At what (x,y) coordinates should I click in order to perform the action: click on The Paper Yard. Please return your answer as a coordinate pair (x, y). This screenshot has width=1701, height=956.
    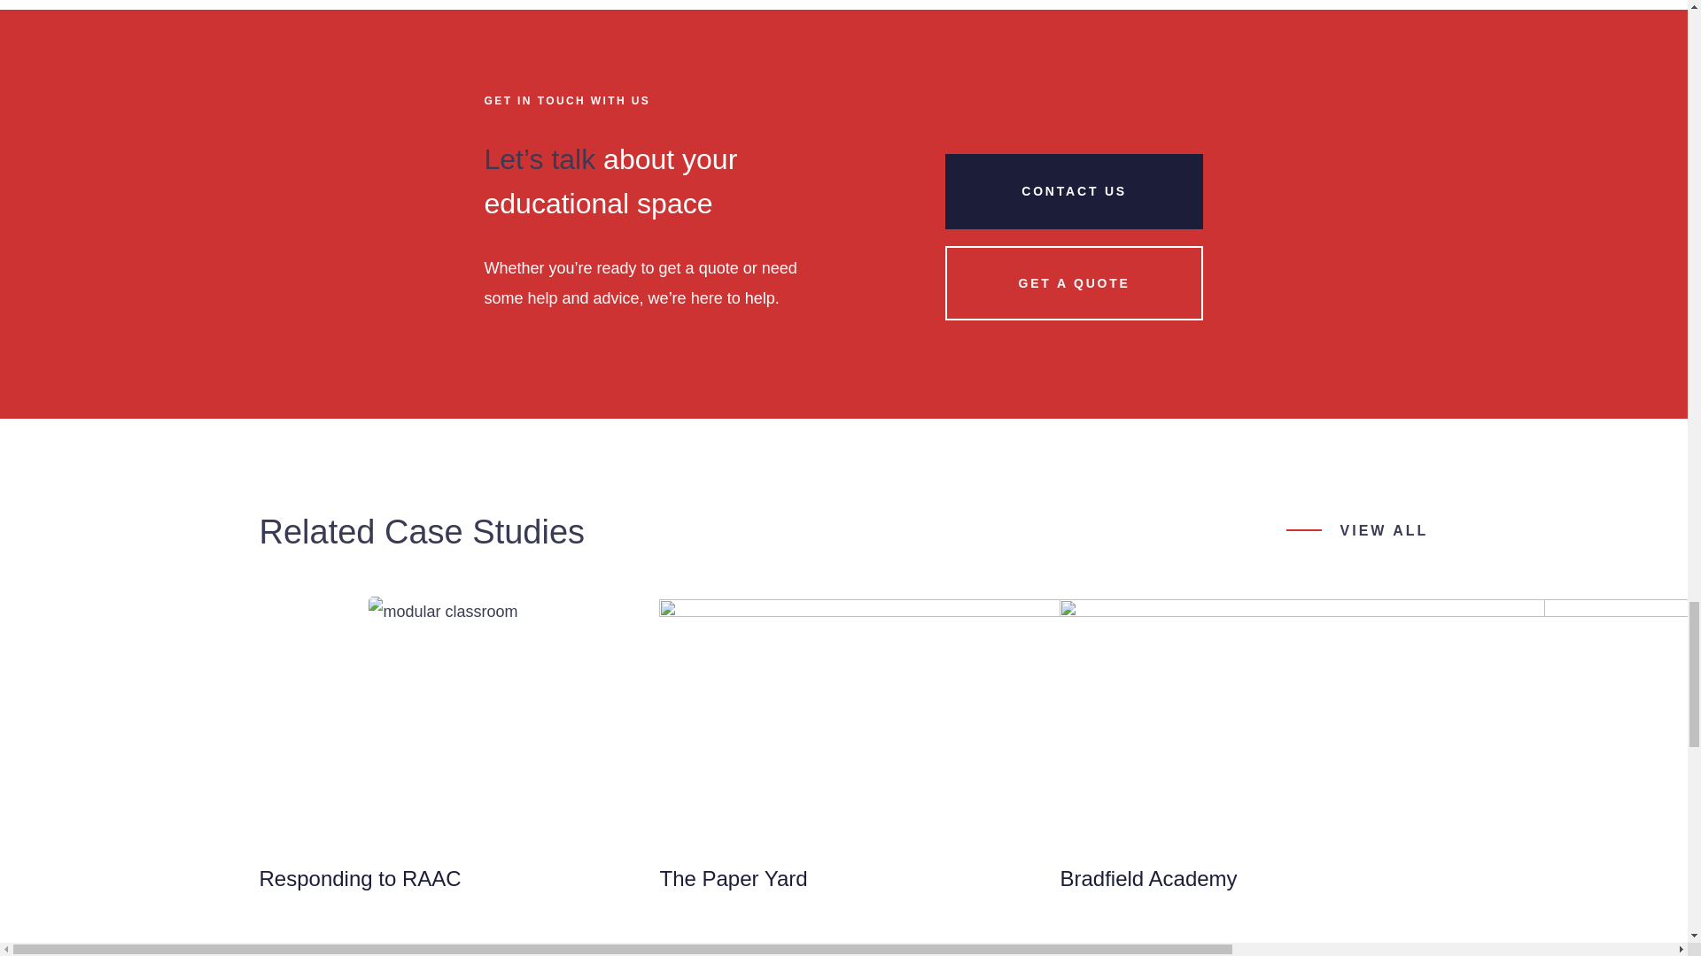
    Looking at the image, I should click on (1102, 832).